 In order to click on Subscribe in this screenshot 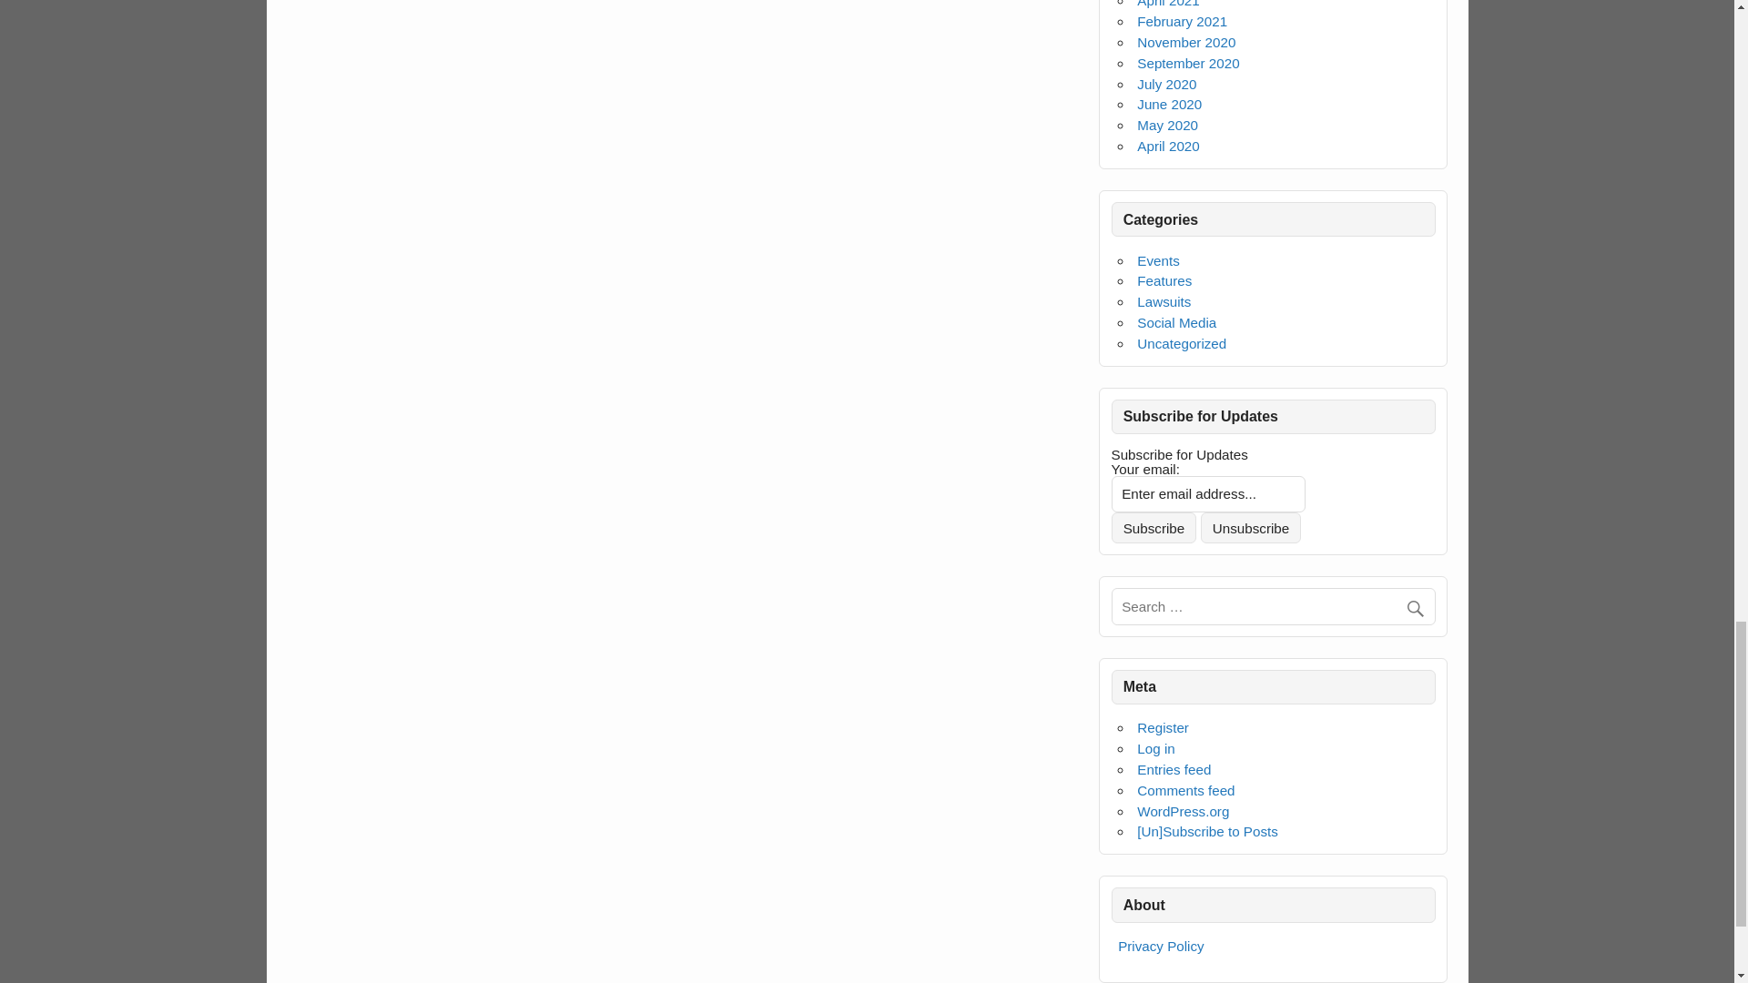, I will do `click(1154, 528)`.